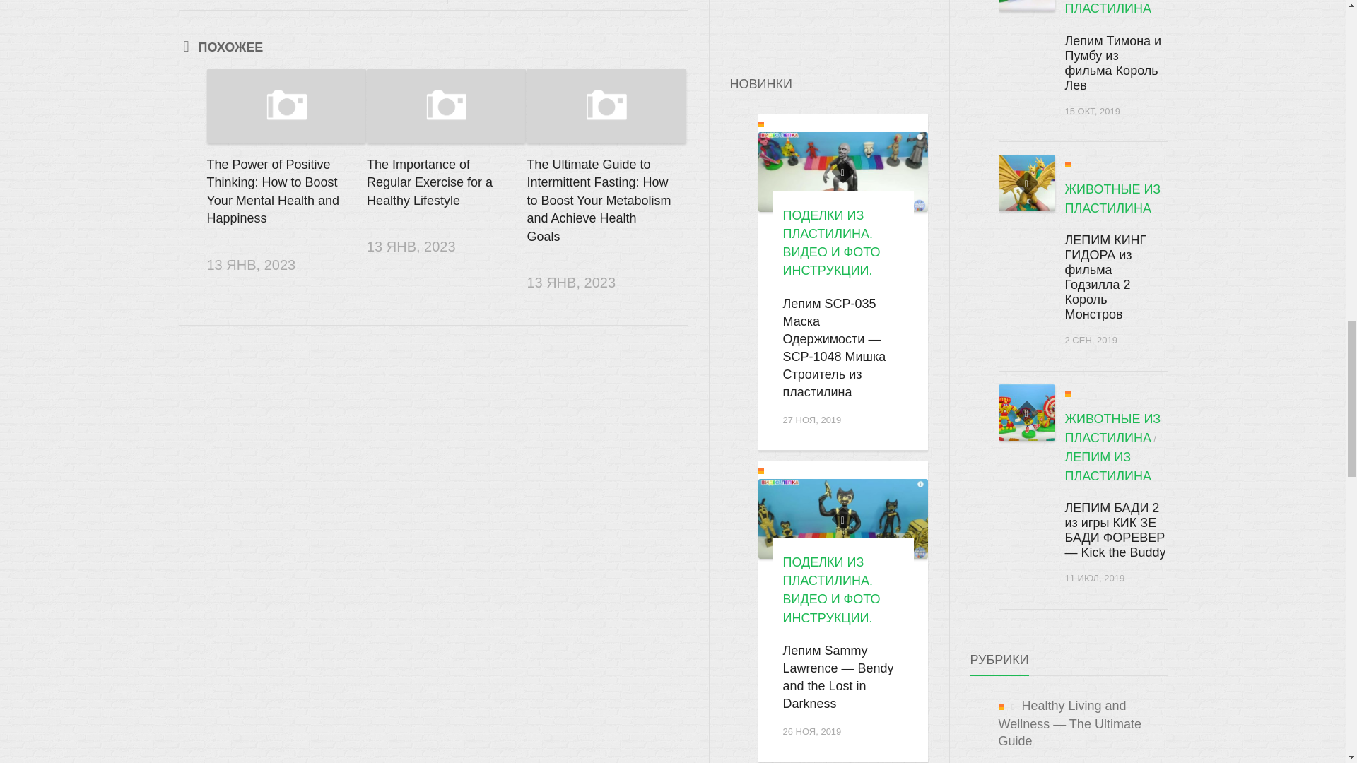  Describe the element at coordinates (429, 182) in the screenshot. I see `The Importance of Regular Exercise for a Healthy Lifestyle` at that location.